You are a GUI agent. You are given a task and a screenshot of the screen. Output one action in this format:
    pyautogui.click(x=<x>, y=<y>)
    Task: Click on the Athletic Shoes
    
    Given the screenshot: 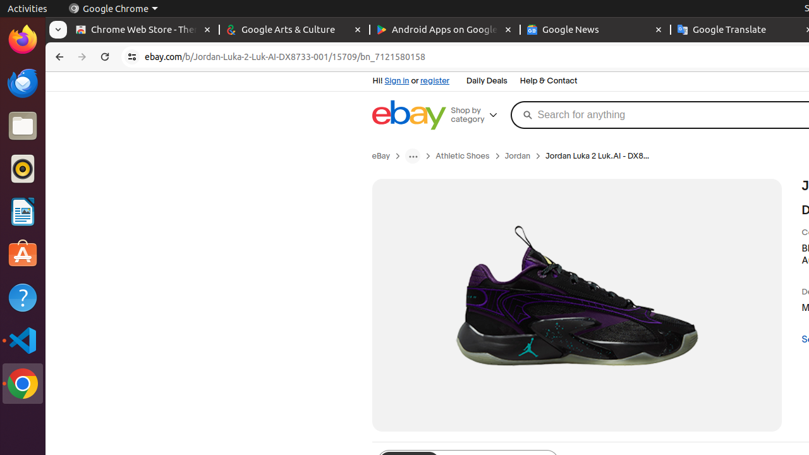 What is the action you would take?
    pyautogui.click(x=463, y=156)
    